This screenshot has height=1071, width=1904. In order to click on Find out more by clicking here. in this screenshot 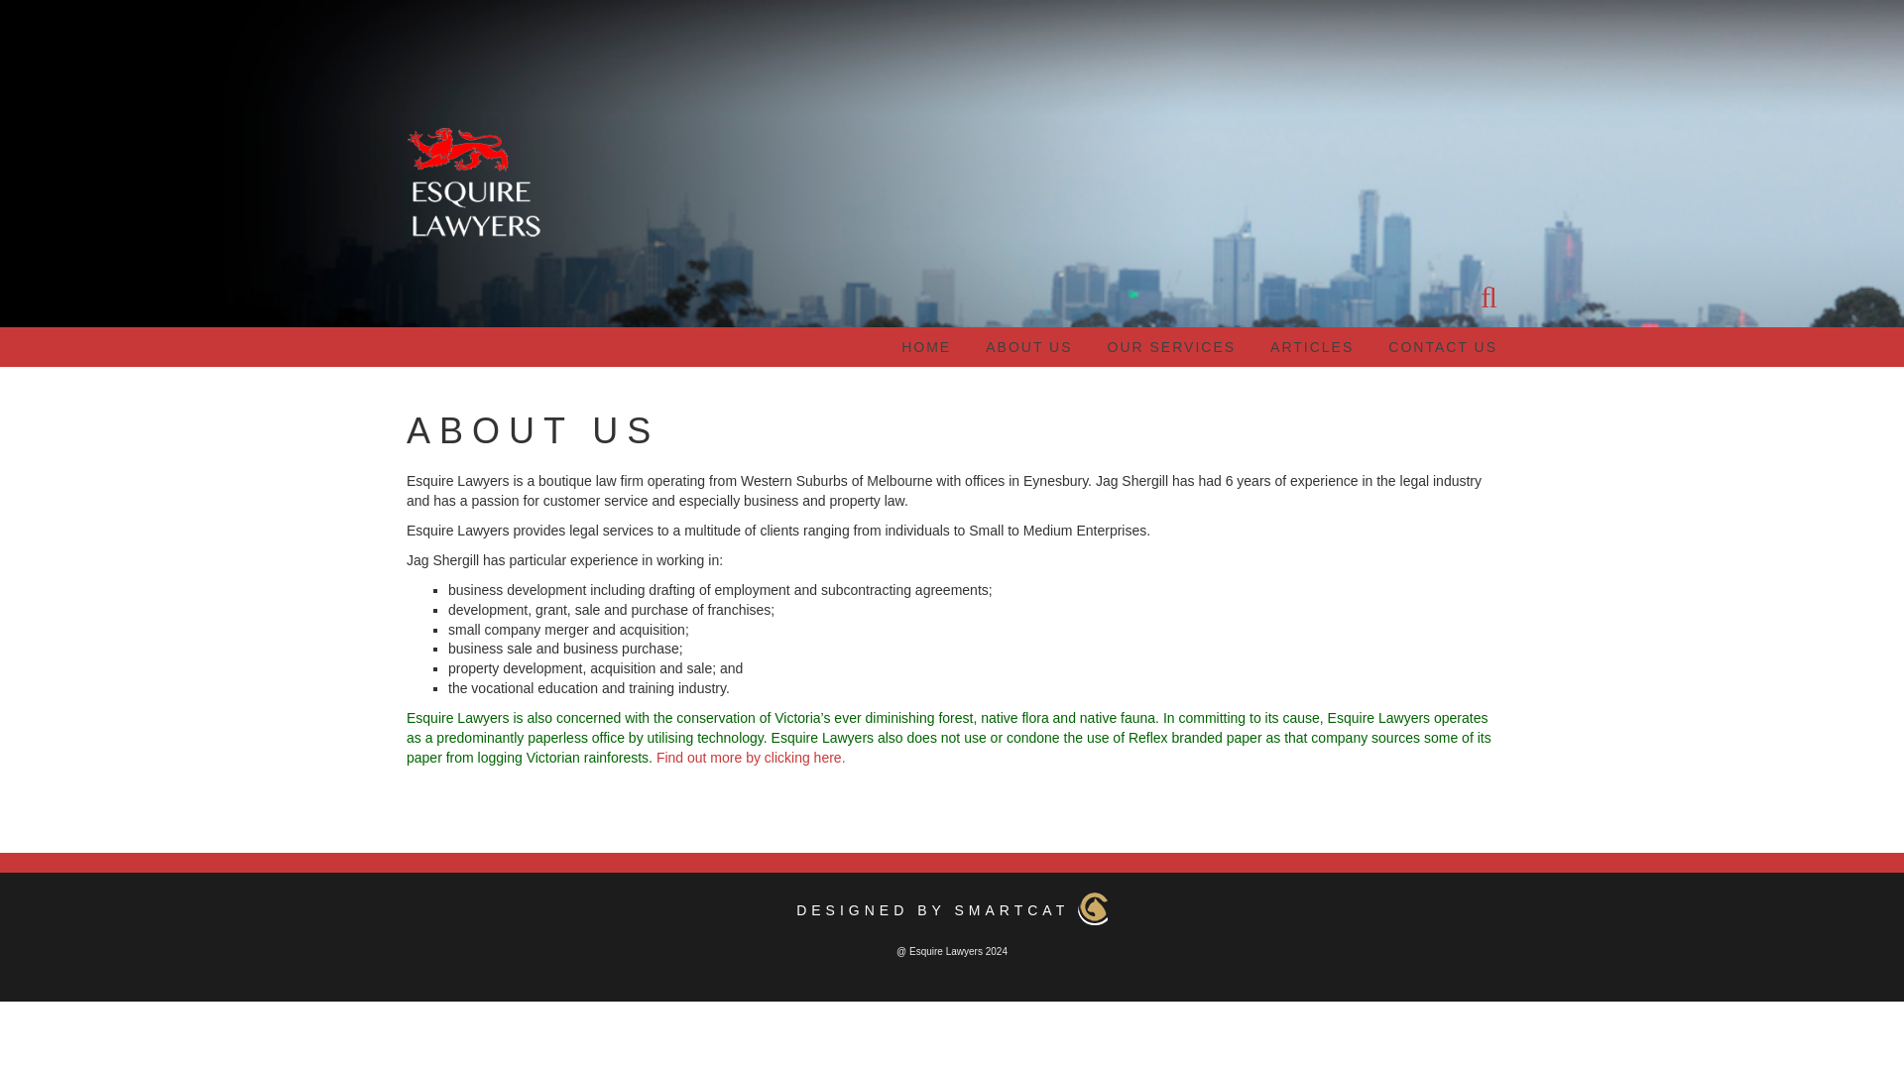, I will do `click(751, 758)`.